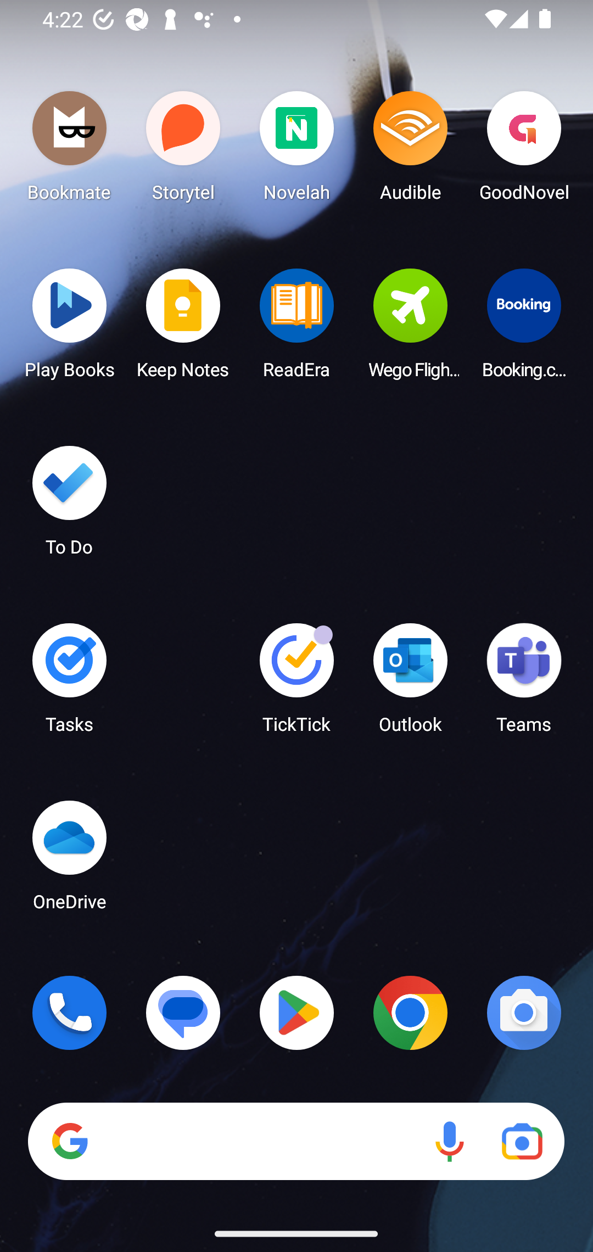  I want to click on Audible, so click(410, 150).